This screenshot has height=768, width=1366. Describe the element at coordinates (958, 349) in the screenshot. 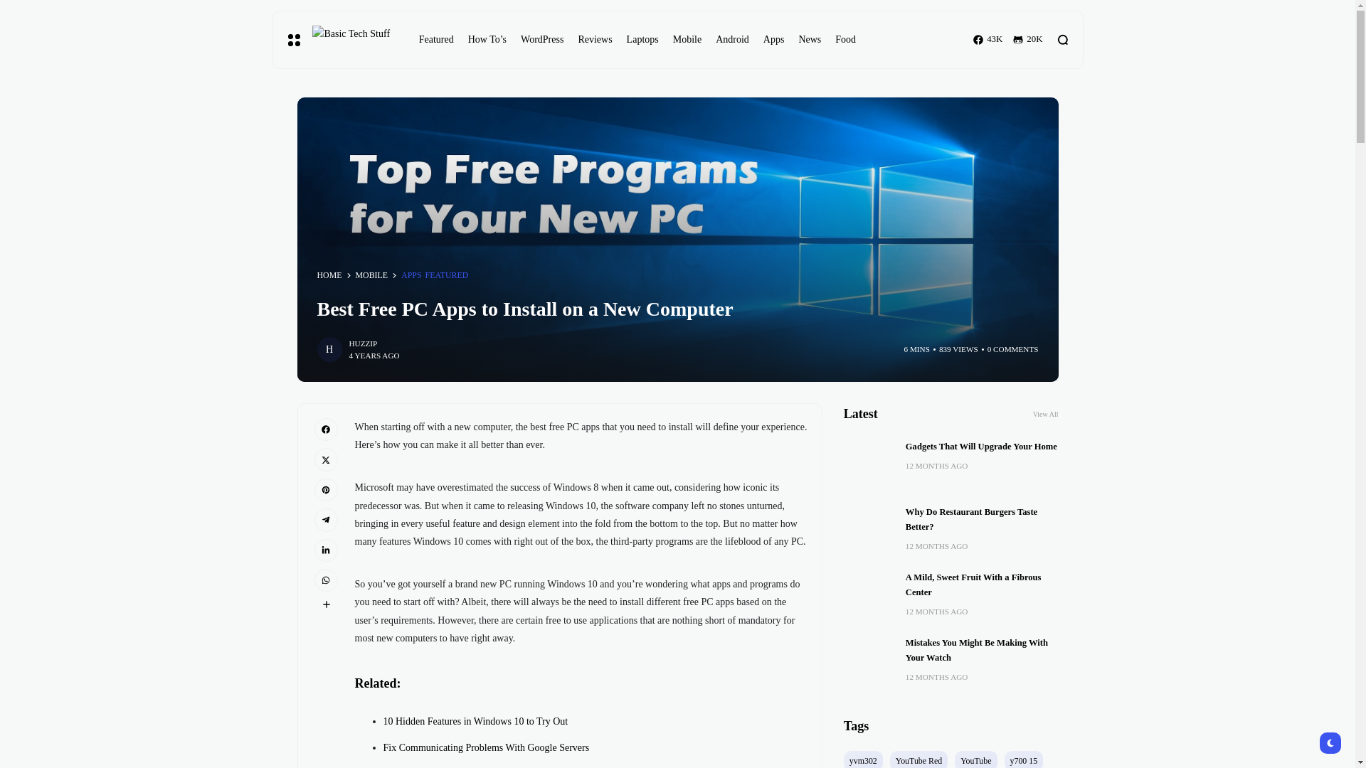

I see `839 VIEWS` at that location.